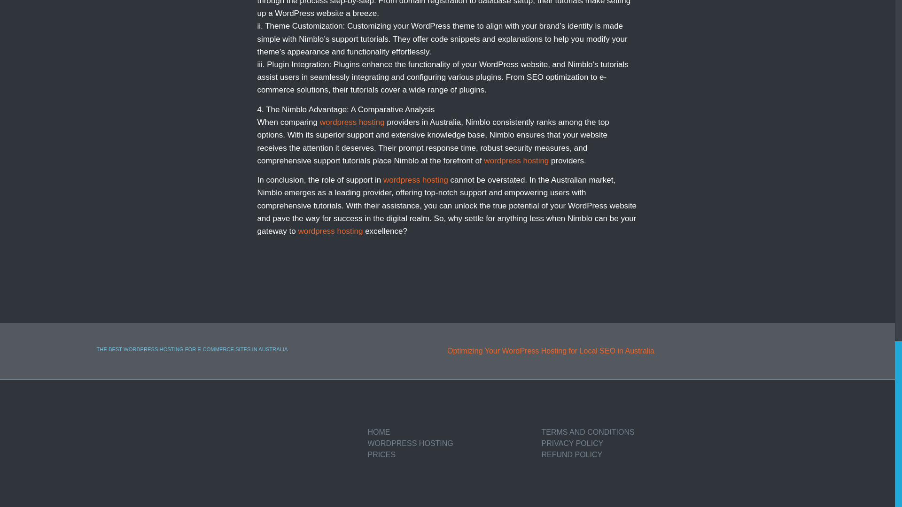  Describe the element at coordinates (330, 231) in the screenshot. I see `wordpress hosting` at that location.